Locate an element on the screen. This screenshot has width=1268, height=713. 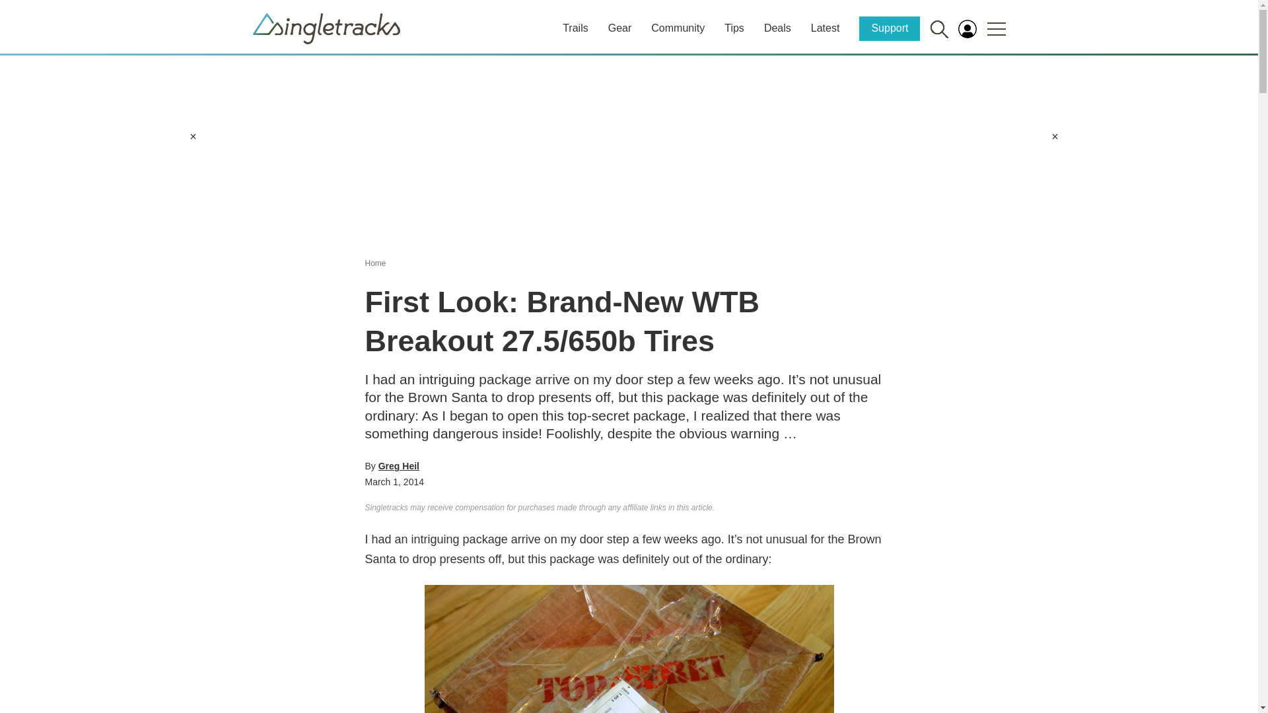
Support is located at coordinates (890, 28).